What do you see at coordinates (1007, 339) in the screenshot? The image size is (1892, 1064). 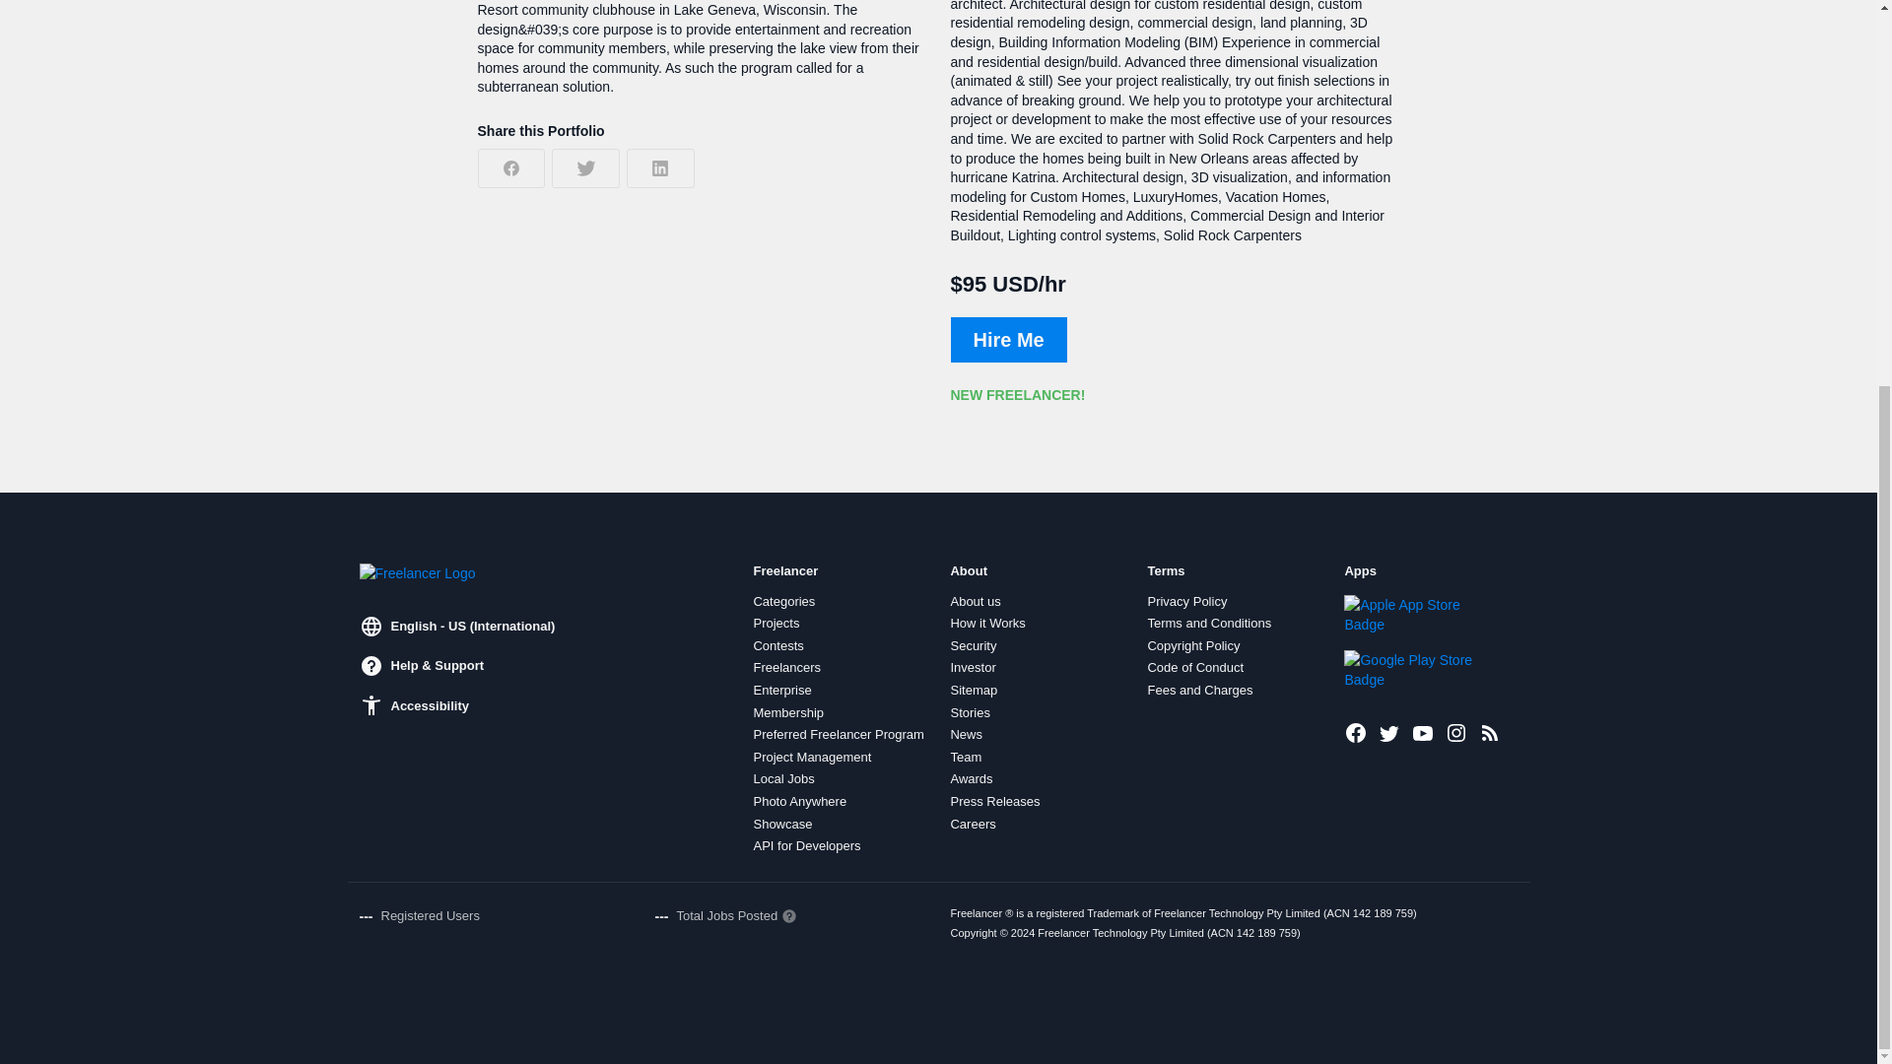 I see `Hire Me` at bounding box center [1007, 339].